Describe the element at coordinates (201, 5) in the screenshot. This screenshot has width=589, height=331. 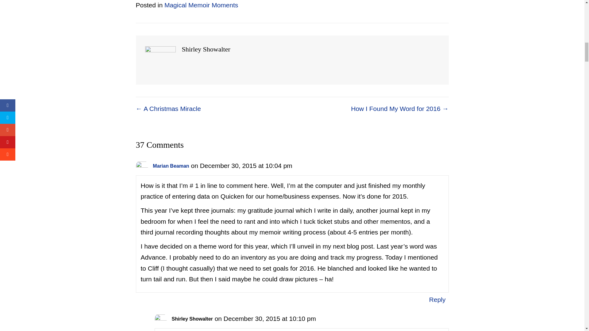
I see `Magical Memoir Moments` at that location.